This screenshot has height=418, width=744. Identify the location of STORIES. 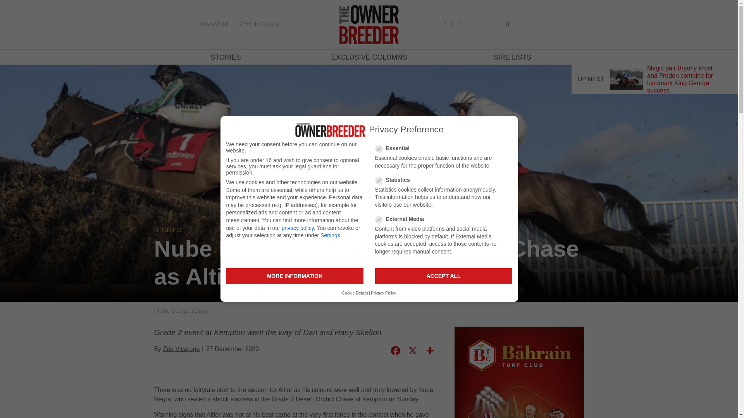
(226, 57).